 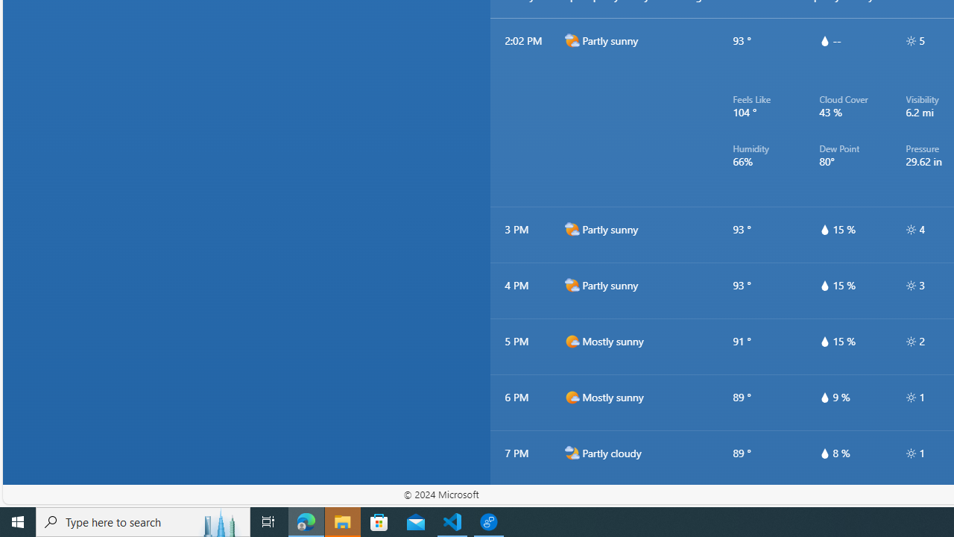 What do you see at coordinates (572, 285) in the screenshot?
I see `d2000` at bounding box center [572, 285].